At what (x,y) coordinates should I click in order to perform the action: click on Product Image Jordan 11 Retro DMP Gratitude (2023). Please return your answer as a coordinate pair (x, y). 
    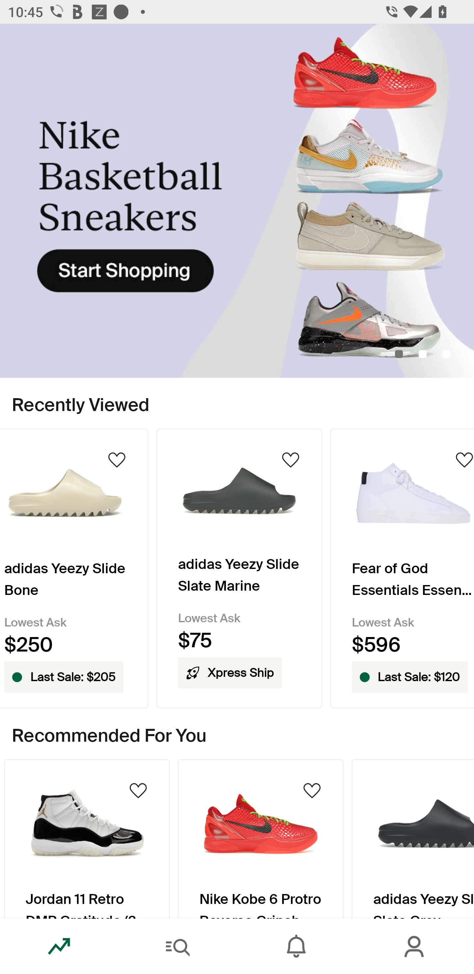
    Looking at the image, I should click on (87, 838).